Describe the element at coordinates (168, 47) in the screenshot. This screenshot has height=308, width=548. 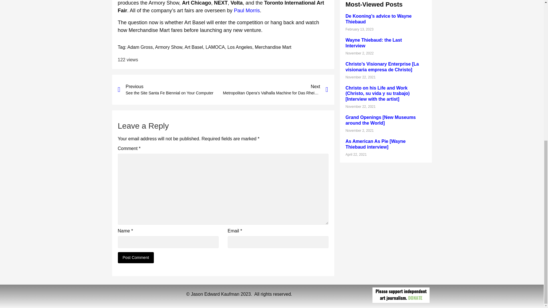
I see `Armory Show` at that location.